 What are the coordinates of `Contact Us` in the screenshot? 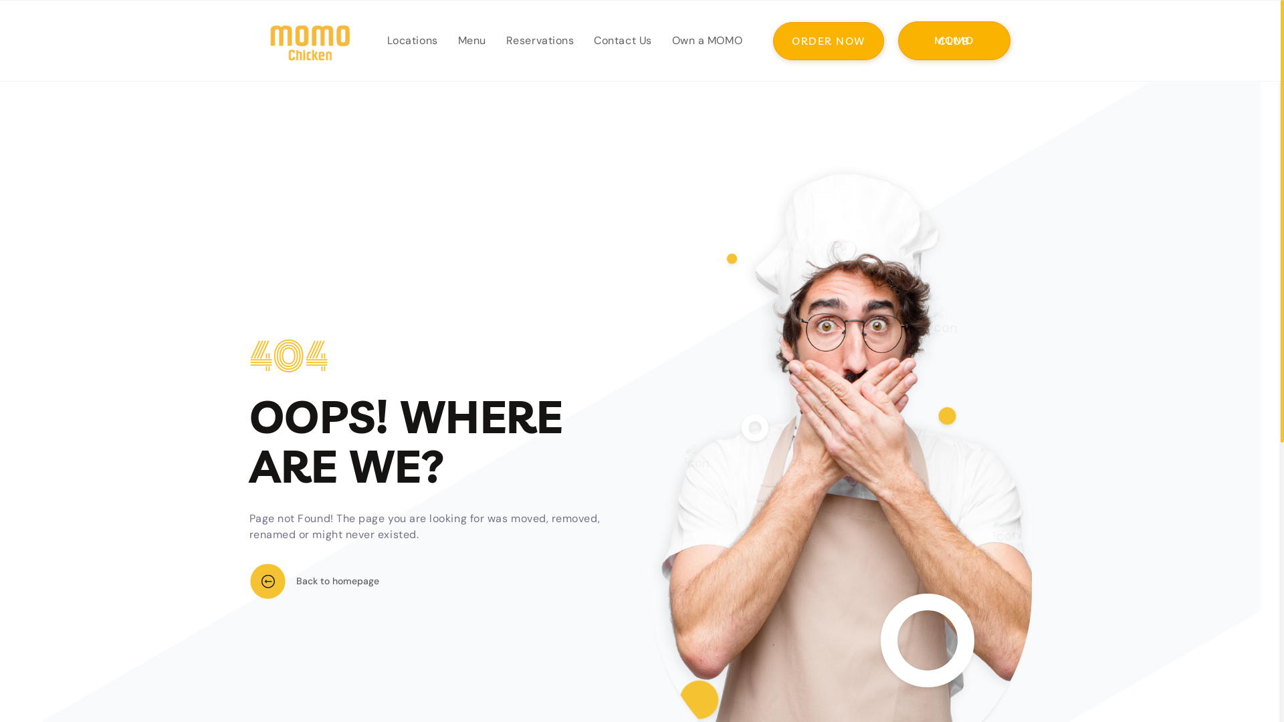 It's located at (623, 41).